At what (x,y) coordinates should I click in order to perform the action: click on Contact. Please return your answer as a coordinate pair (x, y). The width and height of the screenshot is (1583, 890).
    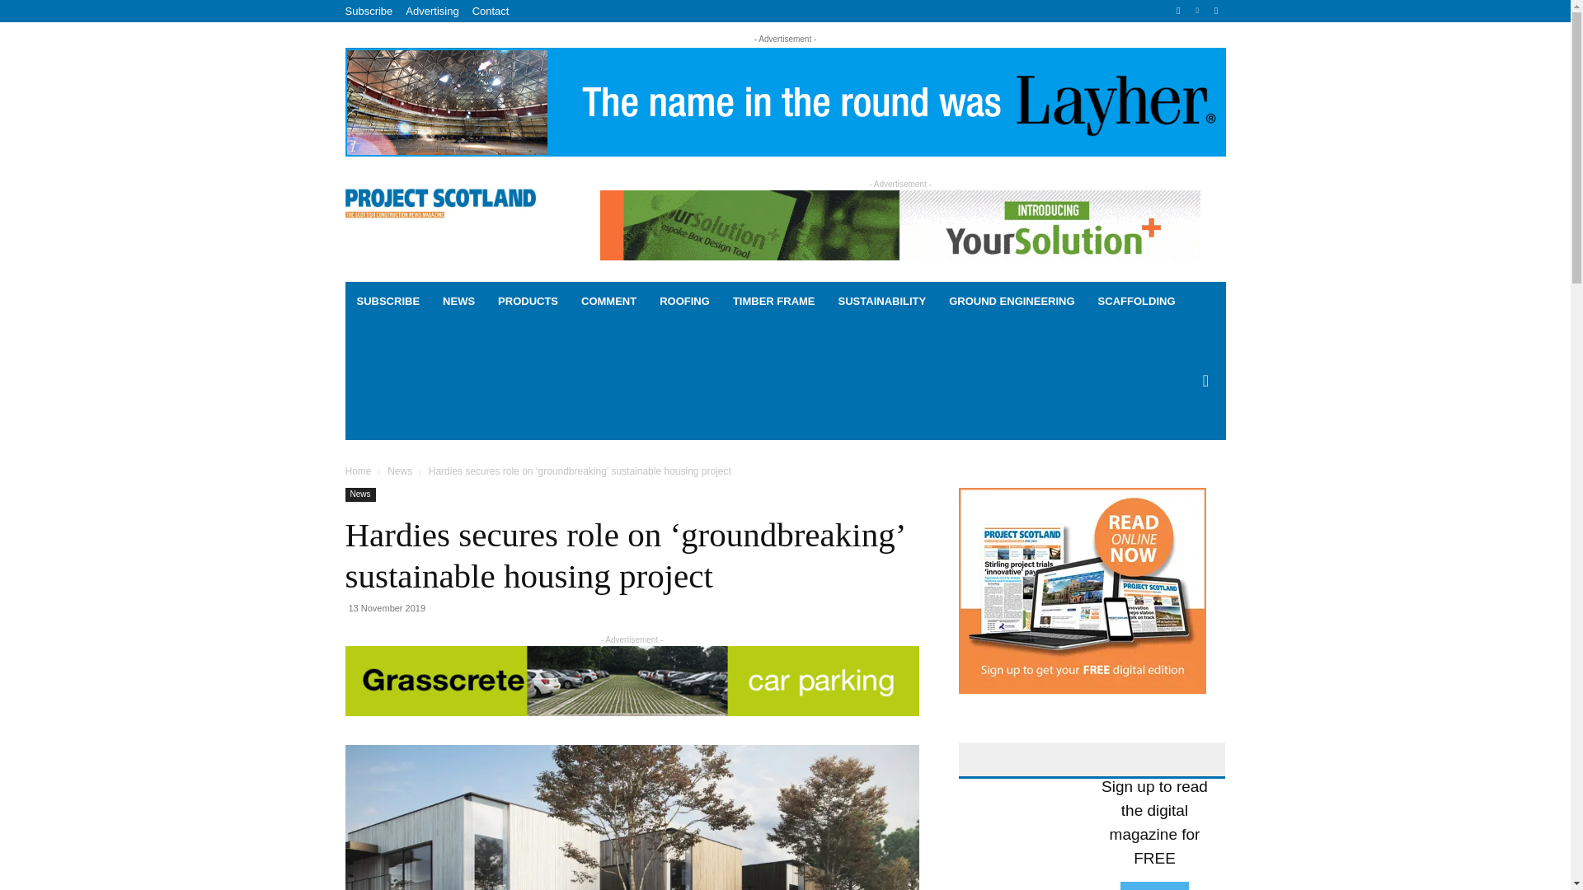
    Looking at the image, I should click on (491, 11).